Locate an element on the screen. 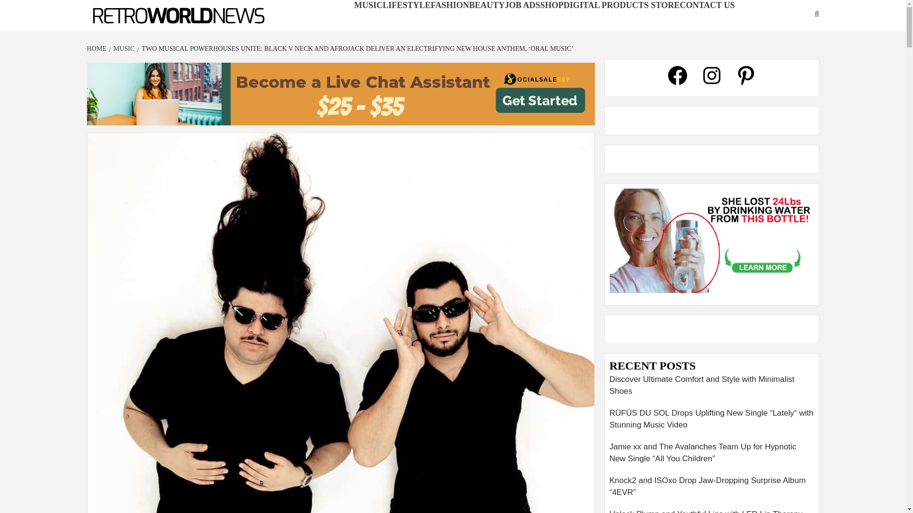  DIGITAL PRODUCTS STORE is located at coordinates (621, 5).